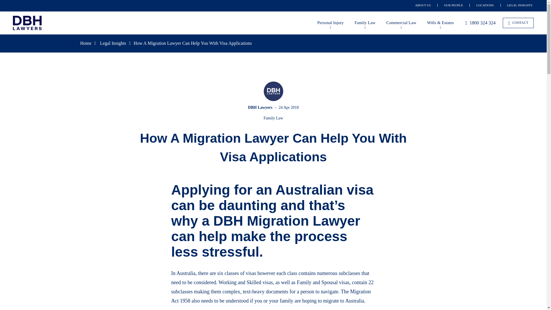  I want to click on Family Law, so click(364, 23).